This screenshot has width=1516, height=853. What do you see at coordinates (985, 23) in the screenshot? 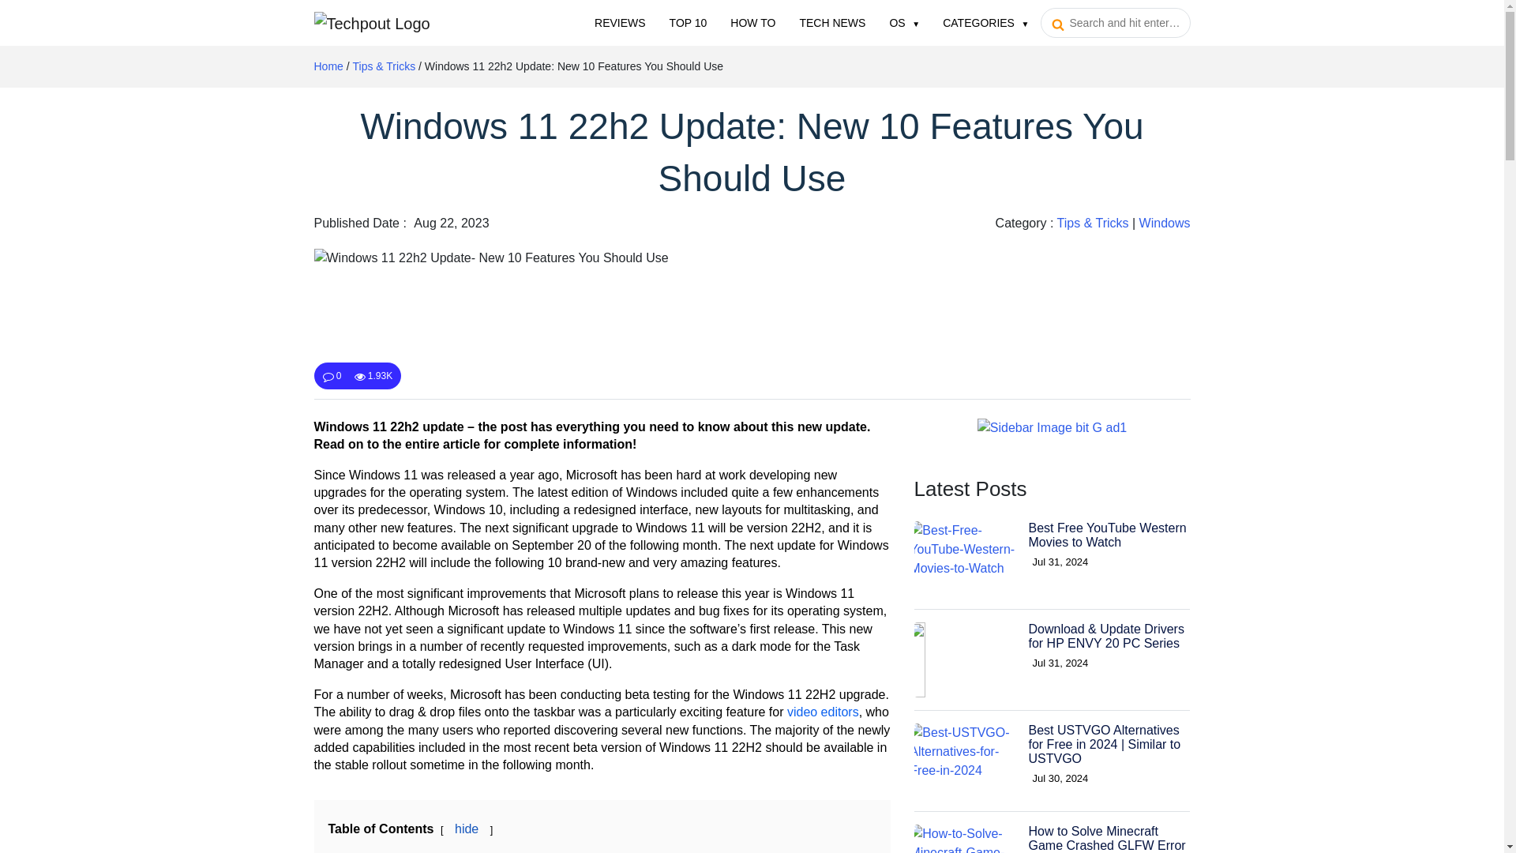
I see `More Categories` at bounding box center [985, 23].